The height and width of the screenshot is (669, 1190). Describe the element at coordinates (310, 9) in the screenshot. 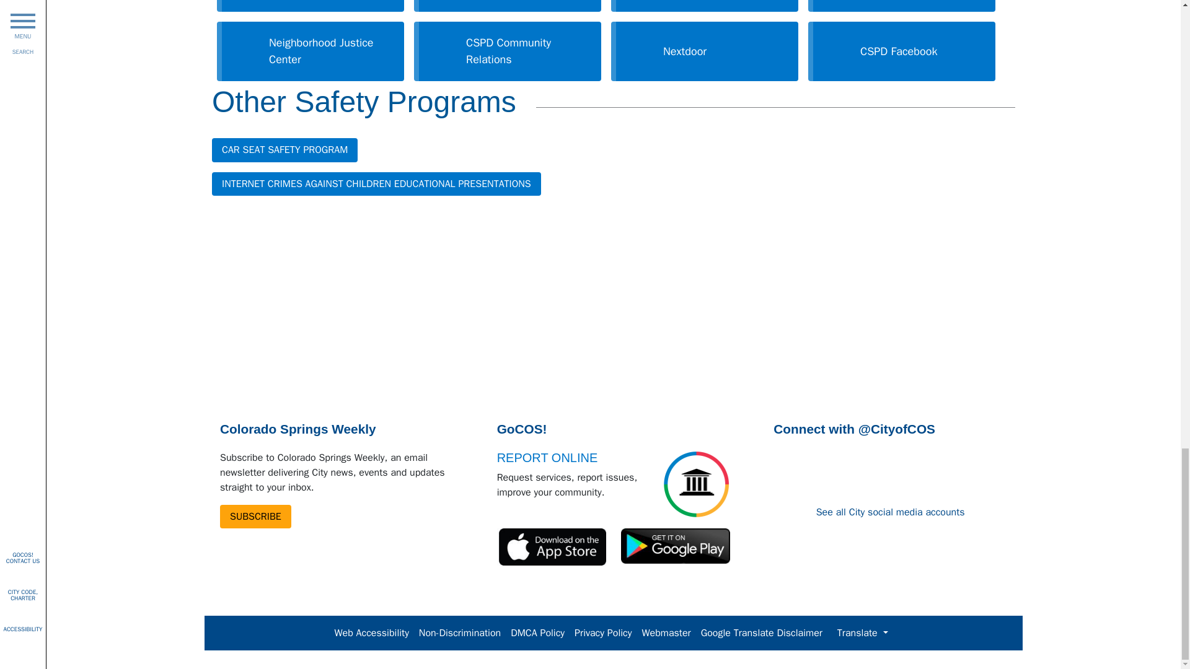

I see `Crime Data in Your Neighborhood` at that location.